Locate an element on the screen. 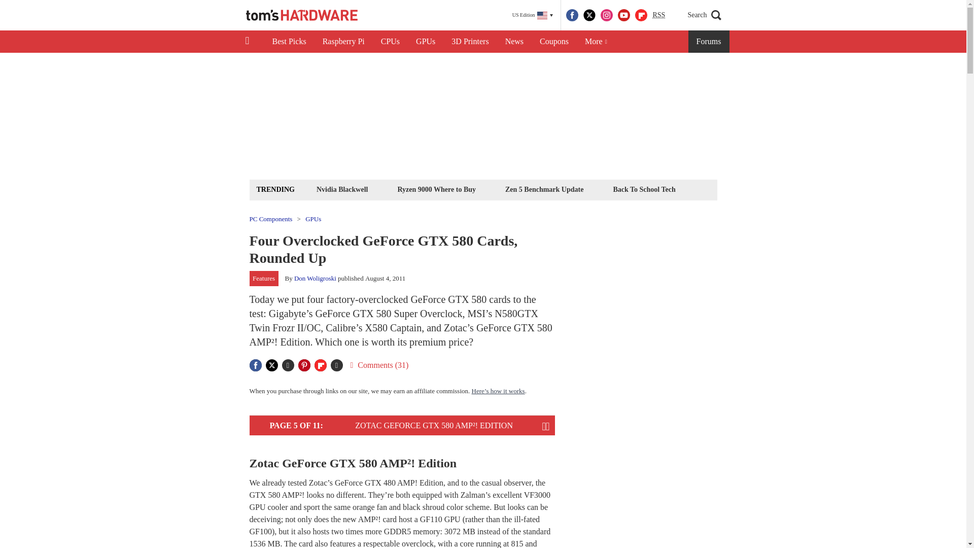  News is located at coordinates (514, 42).